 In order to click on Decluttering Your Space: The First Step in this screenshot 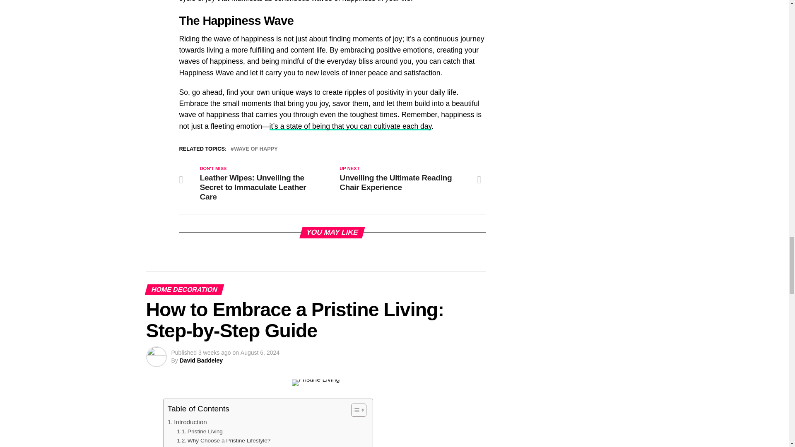, I will do `click(231, 446)`.